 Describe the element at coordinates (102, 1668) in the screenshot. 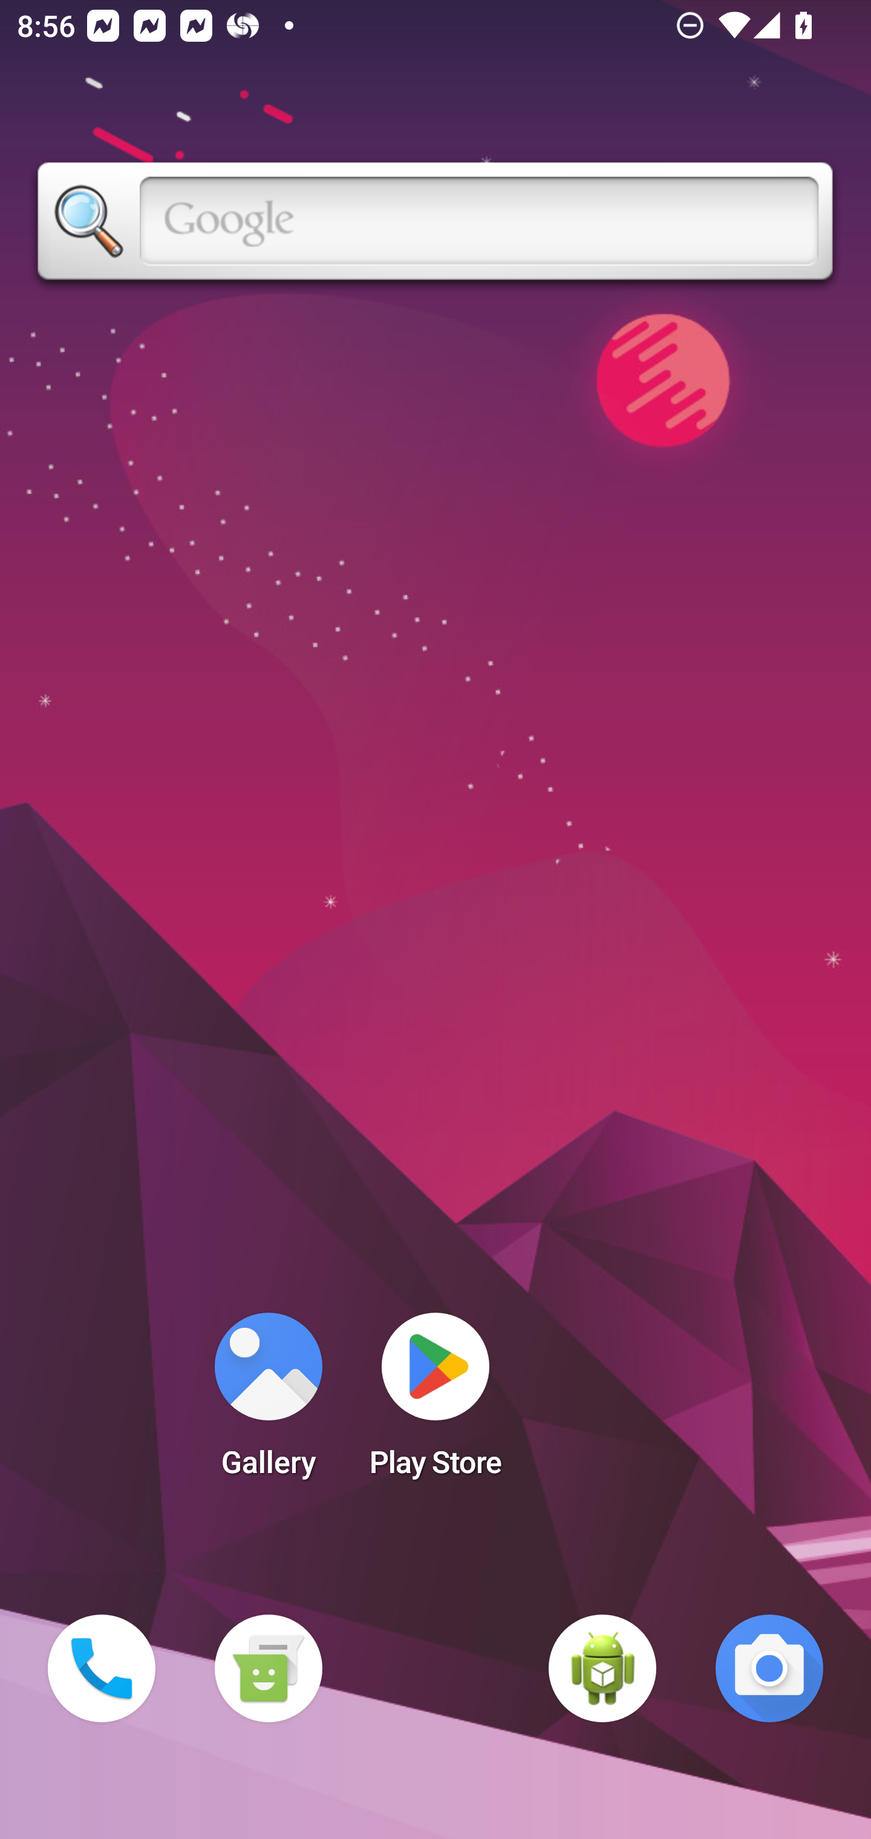

I see `Phone` at that location.